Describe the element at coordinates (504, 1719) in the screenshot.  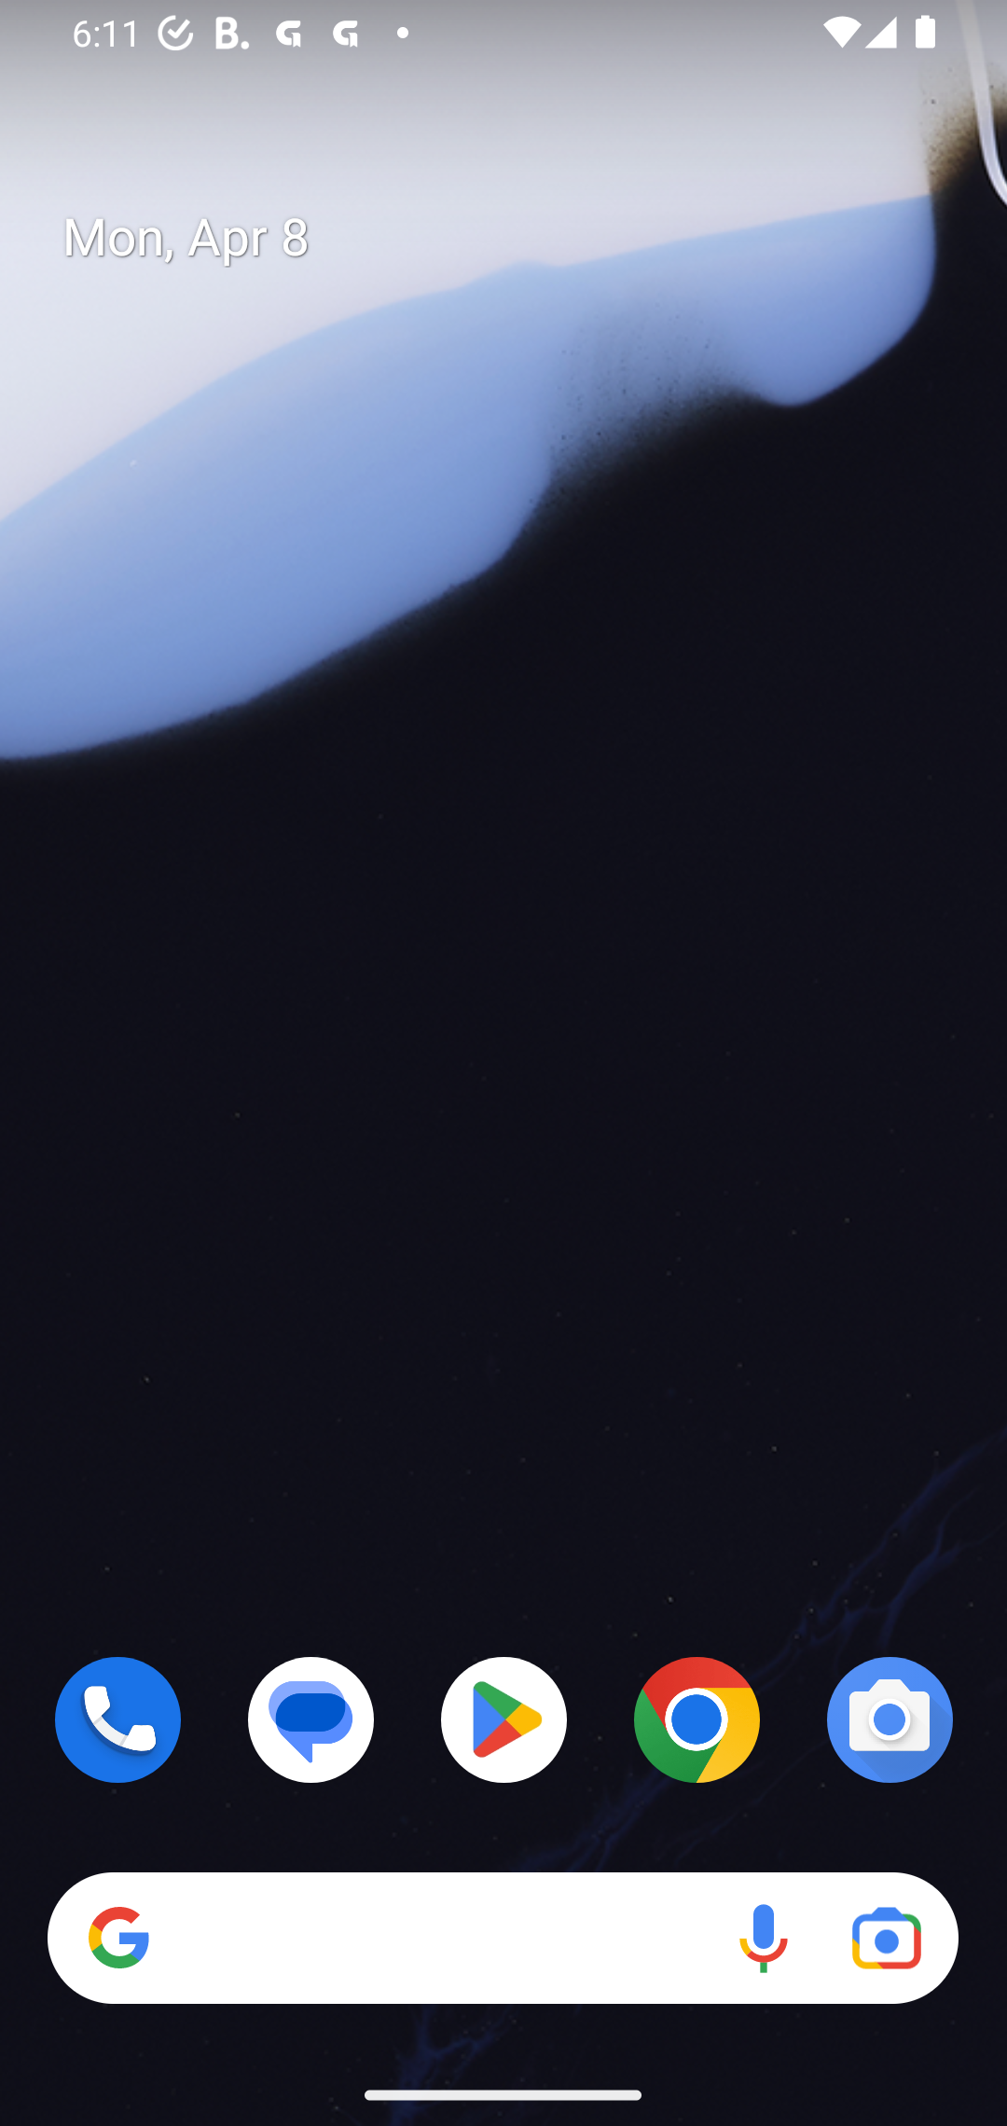
I see `Play Store` at that location.